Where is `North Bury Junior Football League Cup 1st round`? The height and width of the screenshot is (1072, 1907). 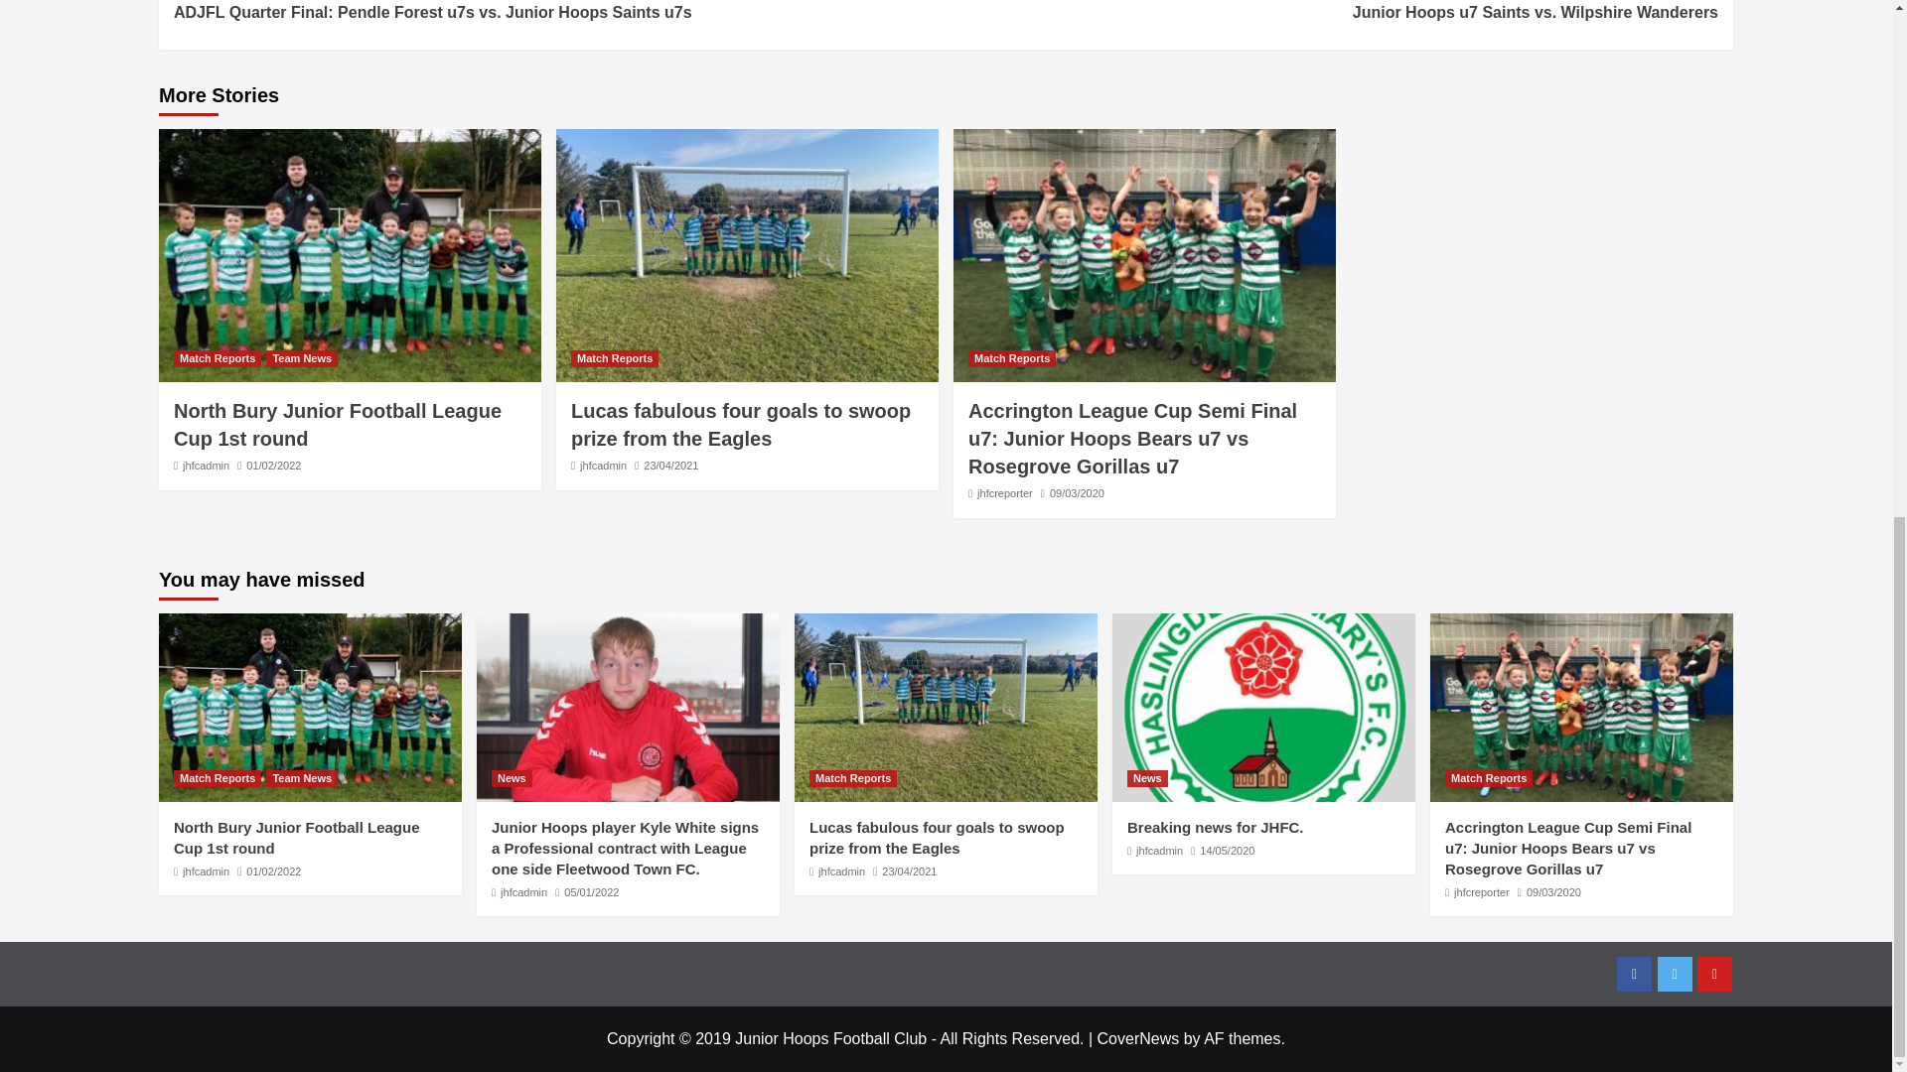
North Bury Junior Football League Cup 1st round is located at coordinates (206, 466).